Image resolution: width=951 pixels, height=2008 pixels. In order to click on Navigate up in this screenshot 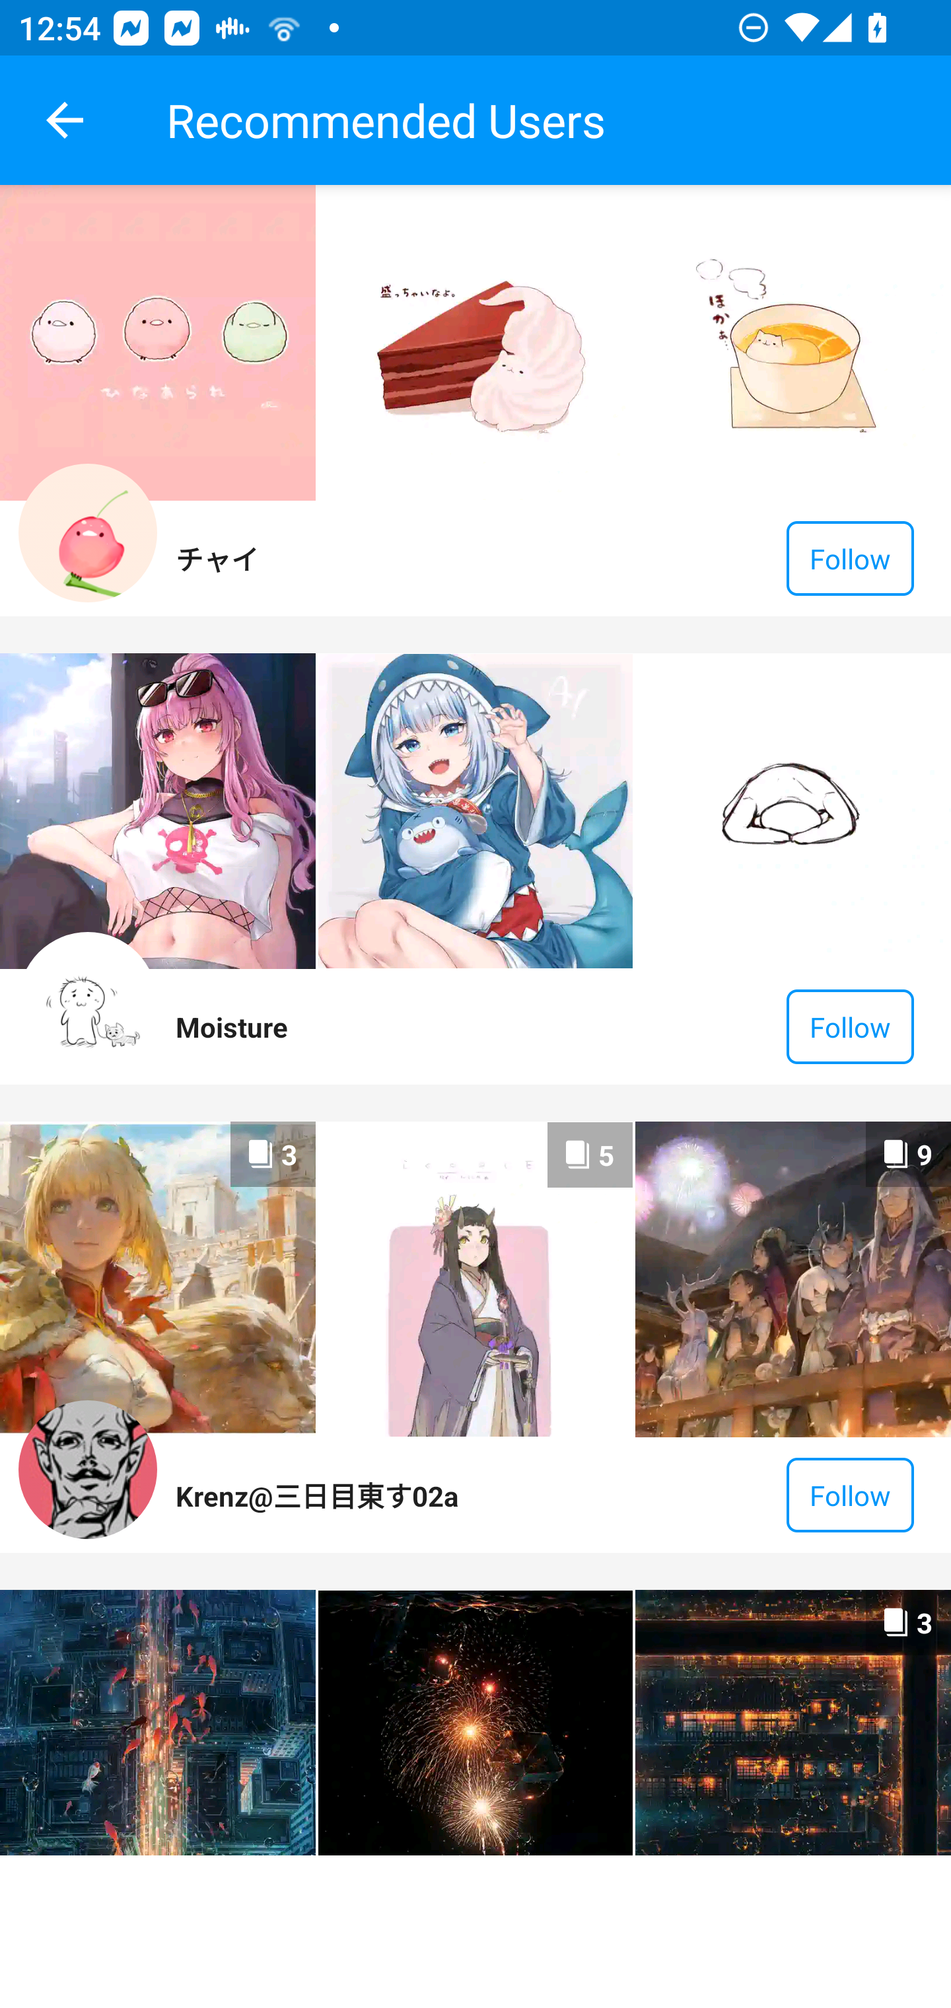, I will do `click(65, 120)`.